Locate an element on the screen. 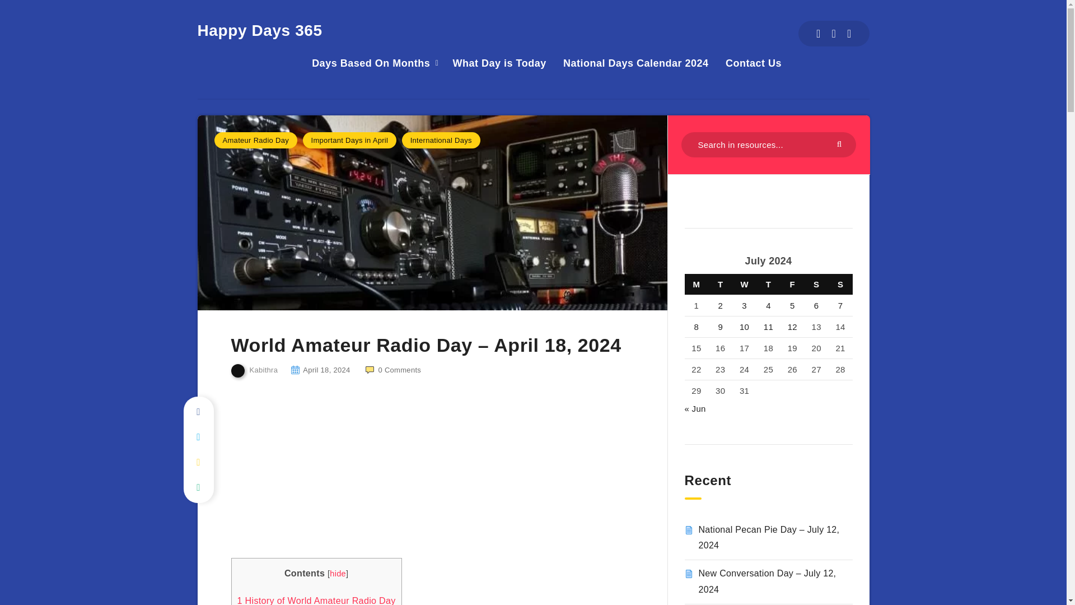 The image size is (1075, 605). Friday is located at coordinates (792, 285).